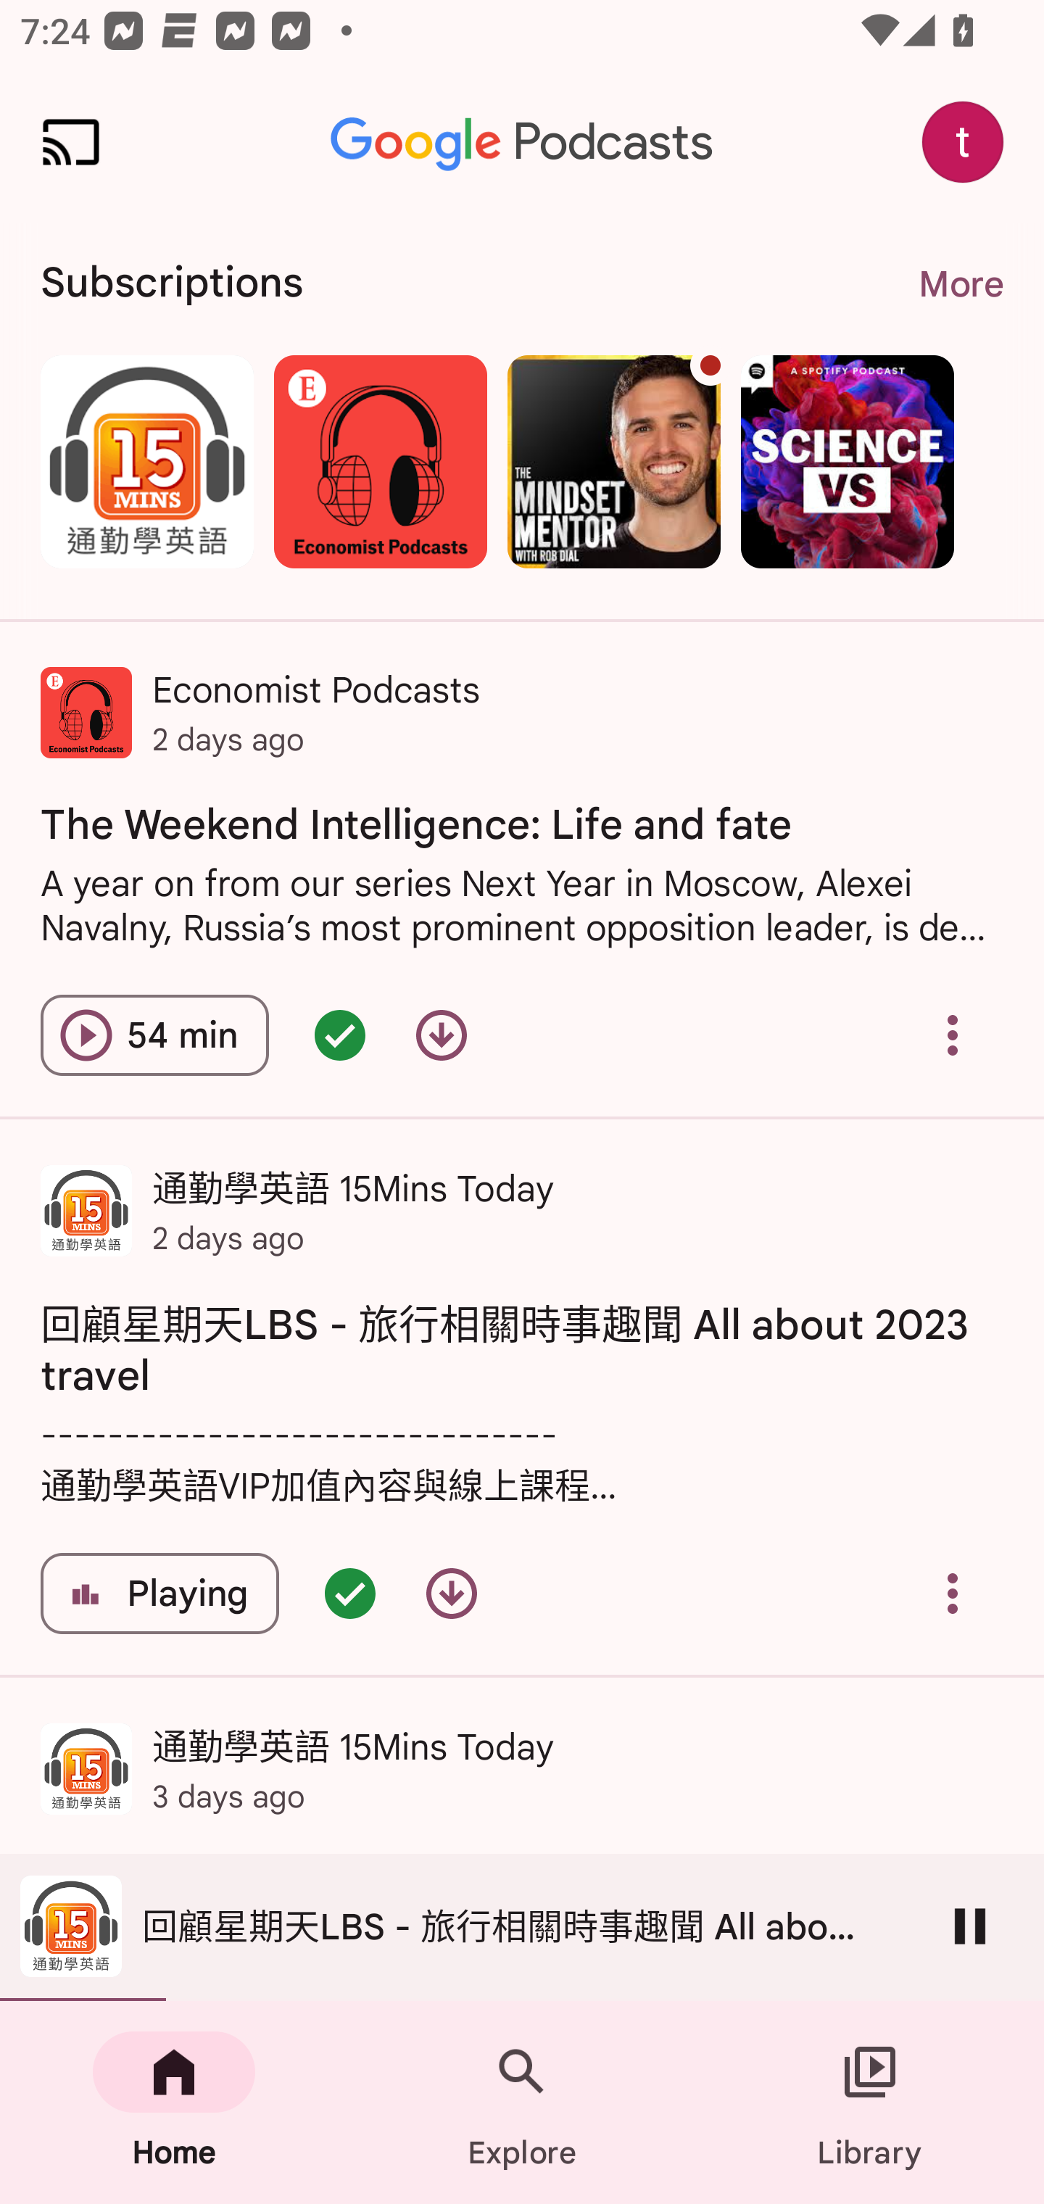 This screenshot has height=2204, width=1044. Describe the element at coordinates (146, 461) in the screenshot. I see `通勤學英語 15Mins Today` at that location.